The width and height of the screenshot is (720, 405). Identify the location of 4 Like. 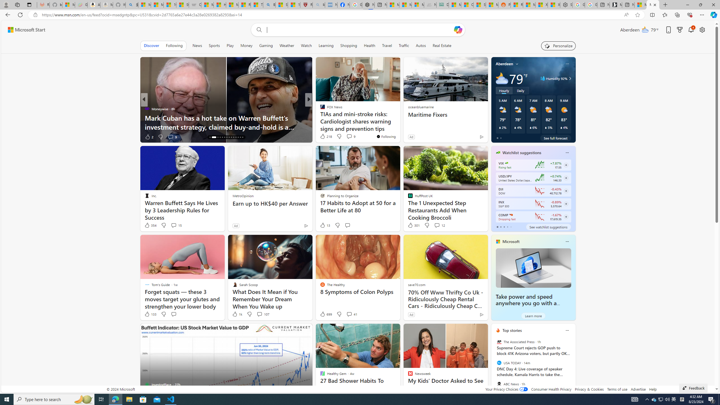
(322, 137).